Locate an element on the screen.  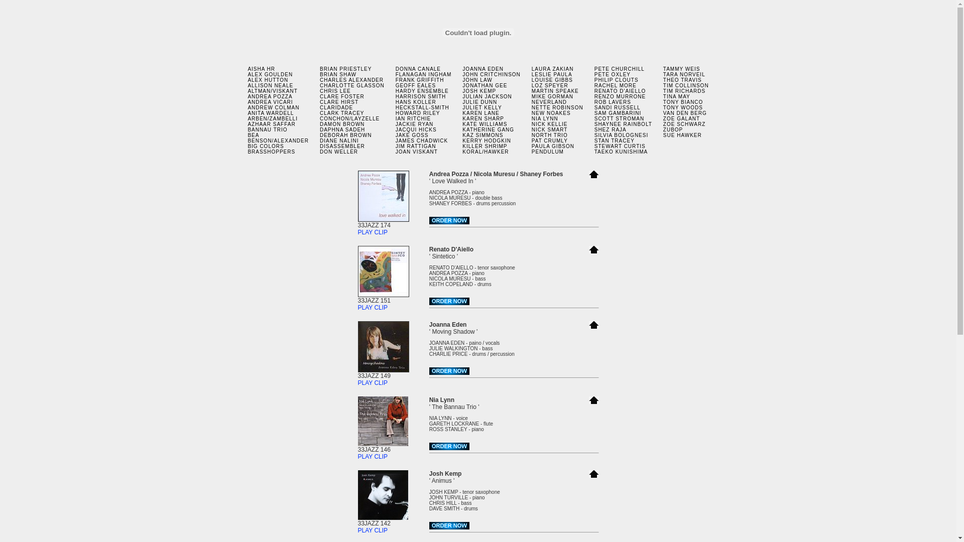
BANNAU TRIO is located at coordinates (267, 129).